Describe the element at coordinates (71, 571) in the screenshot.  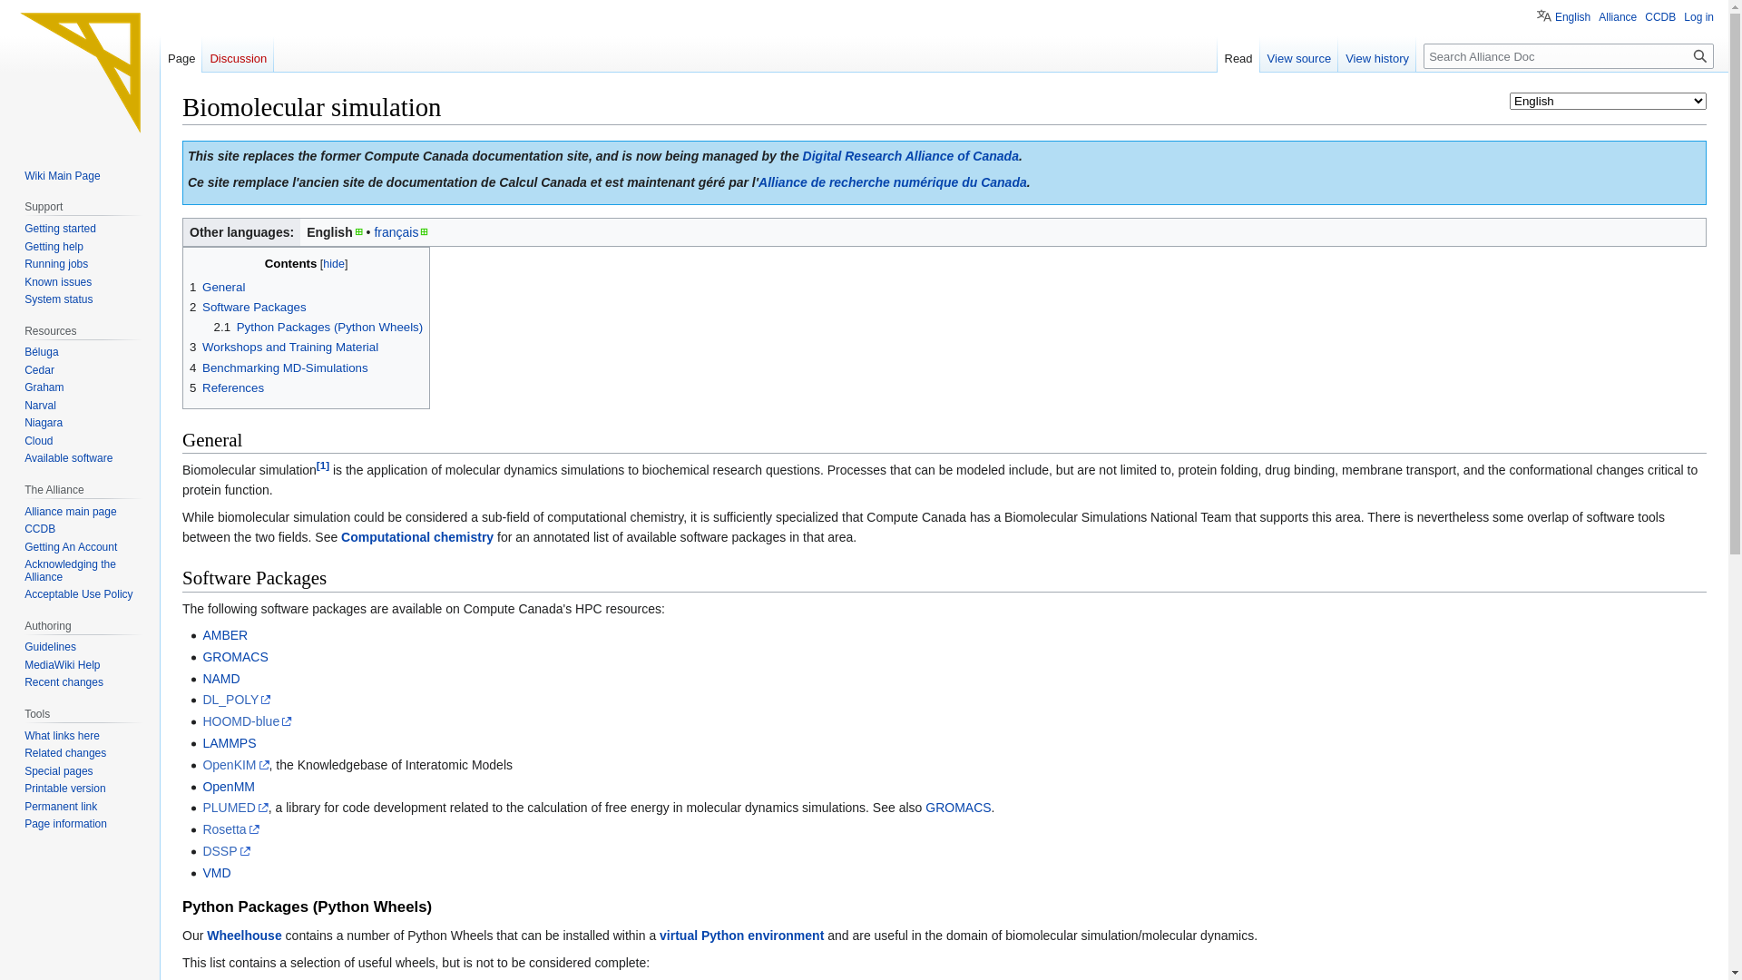
I see `Acknowledging the Alliance` at that location.